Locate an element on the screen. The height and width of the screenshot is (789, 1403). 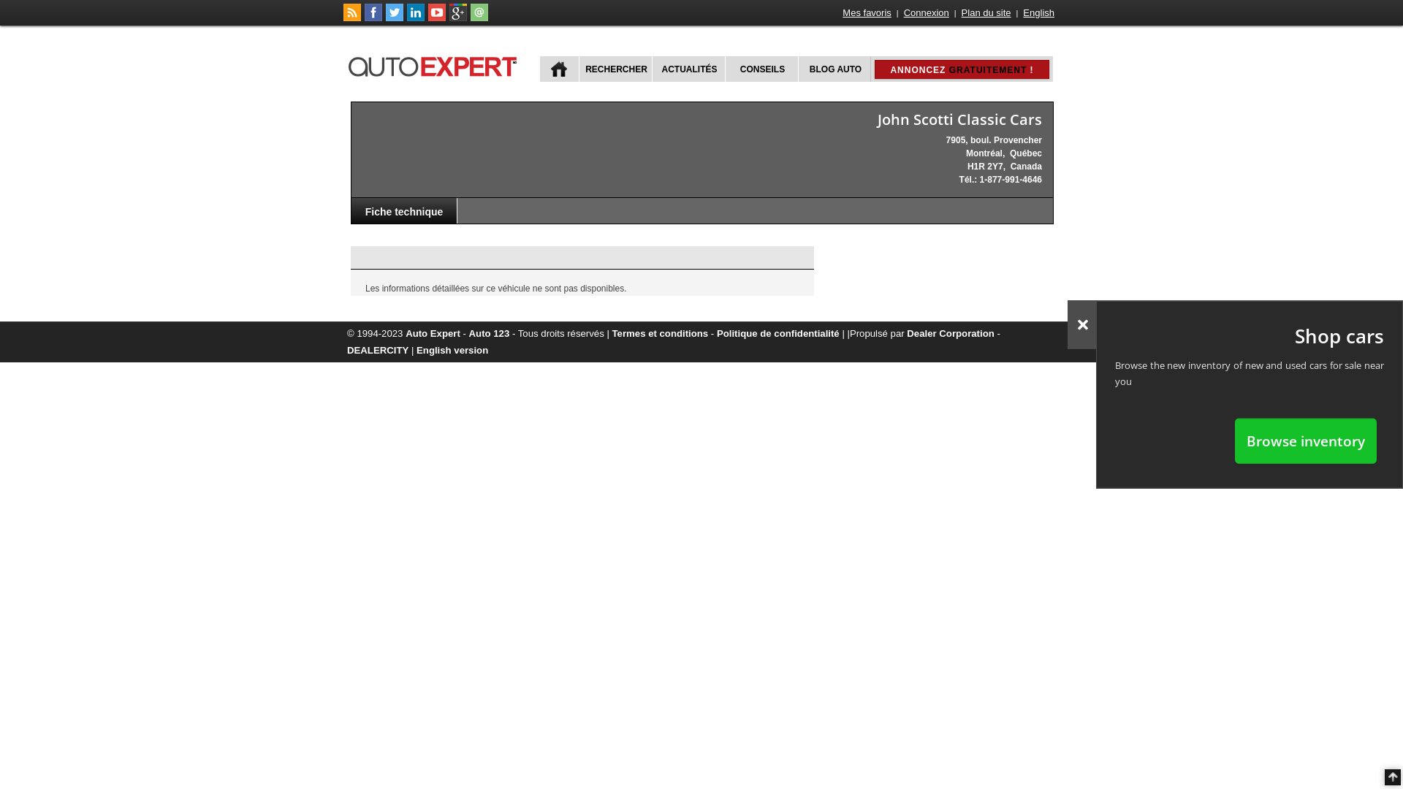
Fiche technique is located at coordinates (405, 210).